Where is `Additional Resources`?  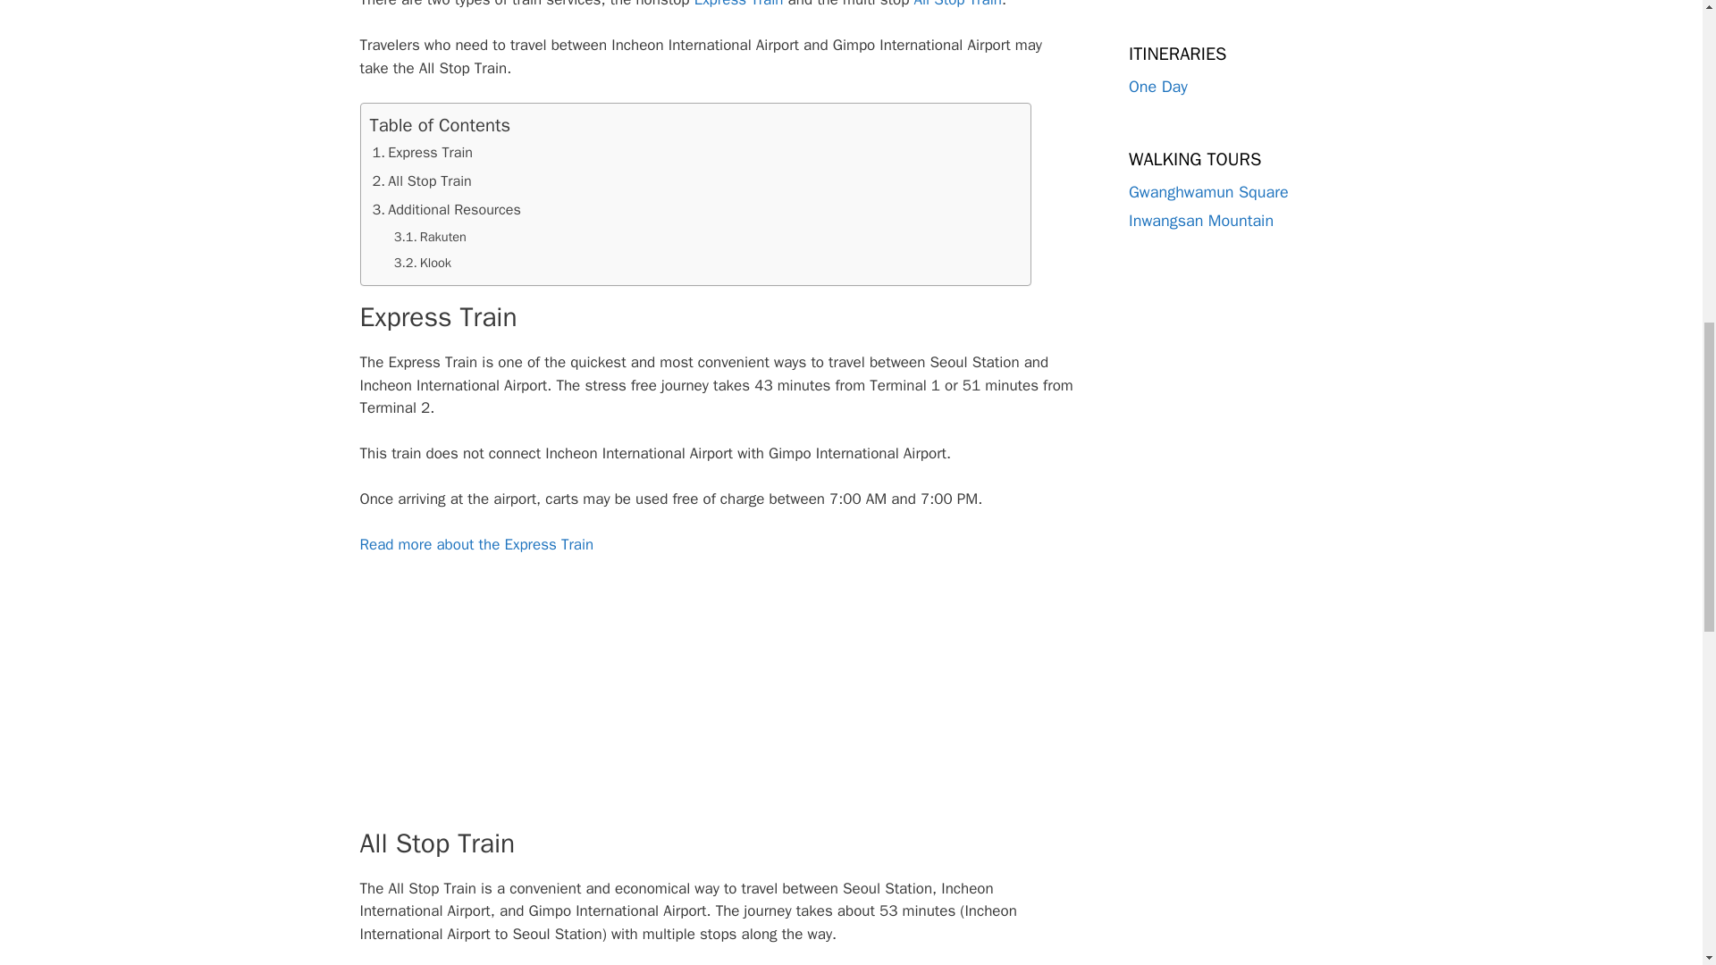
Additional Resources is located at coordinates (447, 209).